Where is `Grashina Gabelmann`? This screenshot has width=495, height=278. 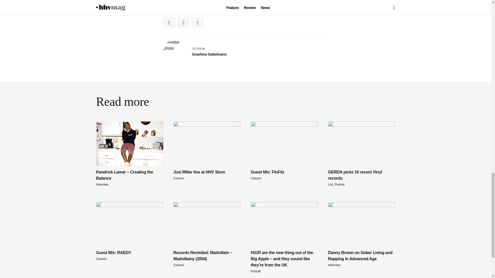
Grashina Gabelmann is located at coordinates (210, 3).